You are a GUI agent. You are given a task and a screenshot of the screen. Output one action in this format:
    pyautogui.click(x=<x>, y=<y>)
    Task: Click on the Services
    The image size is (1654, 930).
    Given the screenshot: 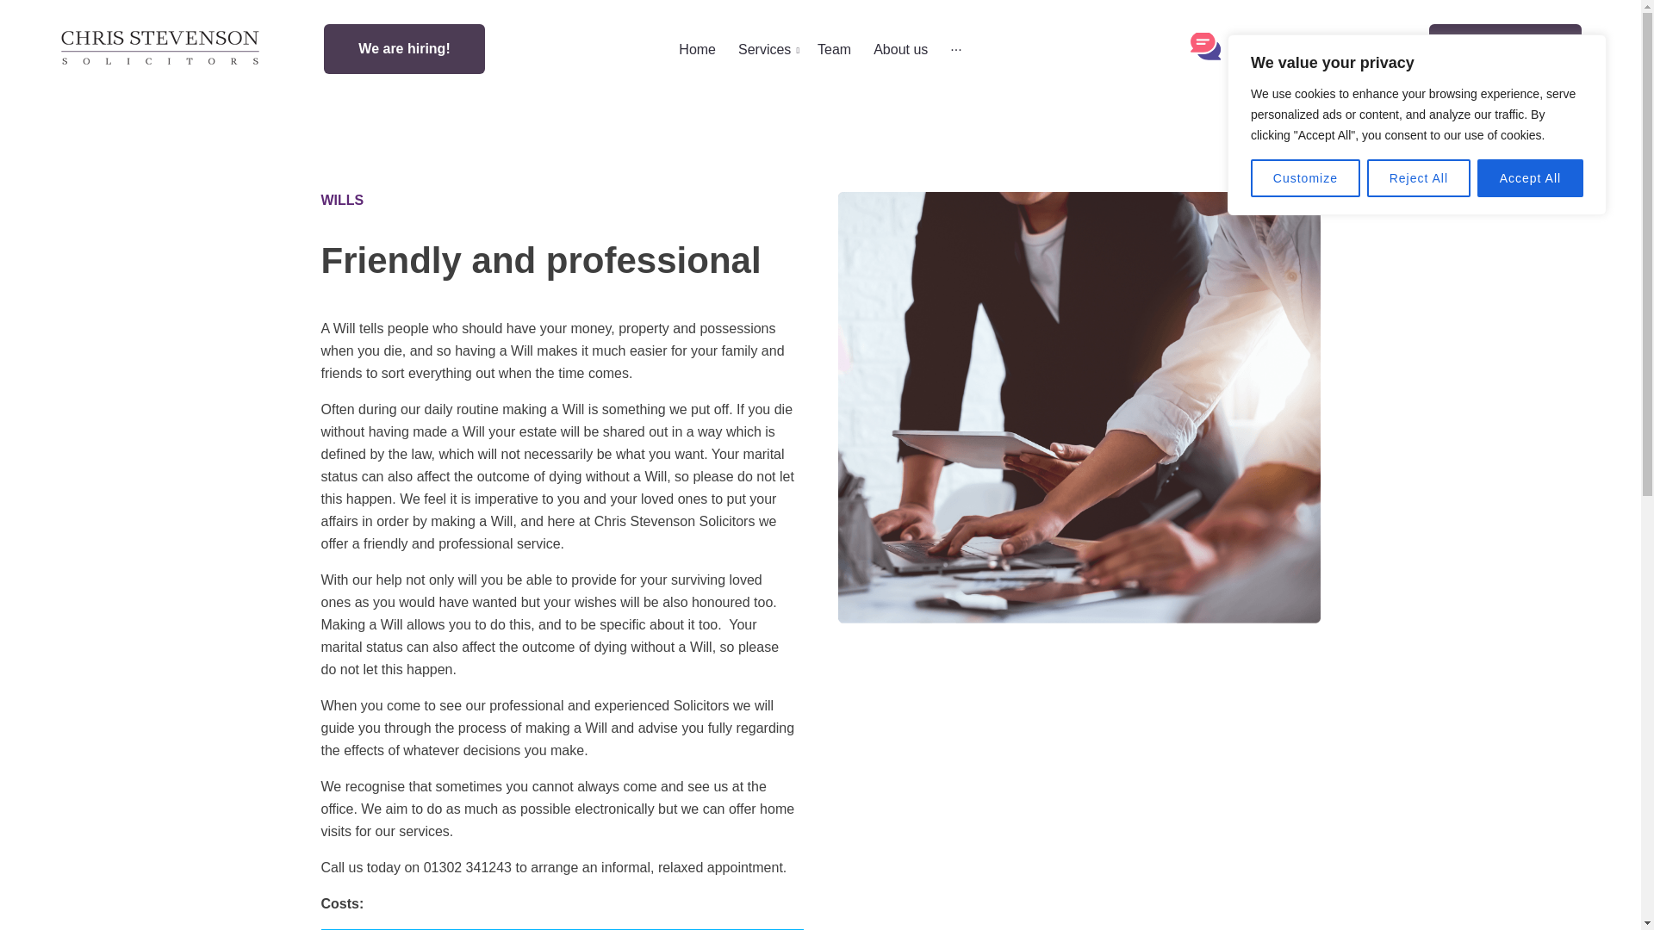 What is the action you would take?
    pyautogui.click(x=767, y=48)
    